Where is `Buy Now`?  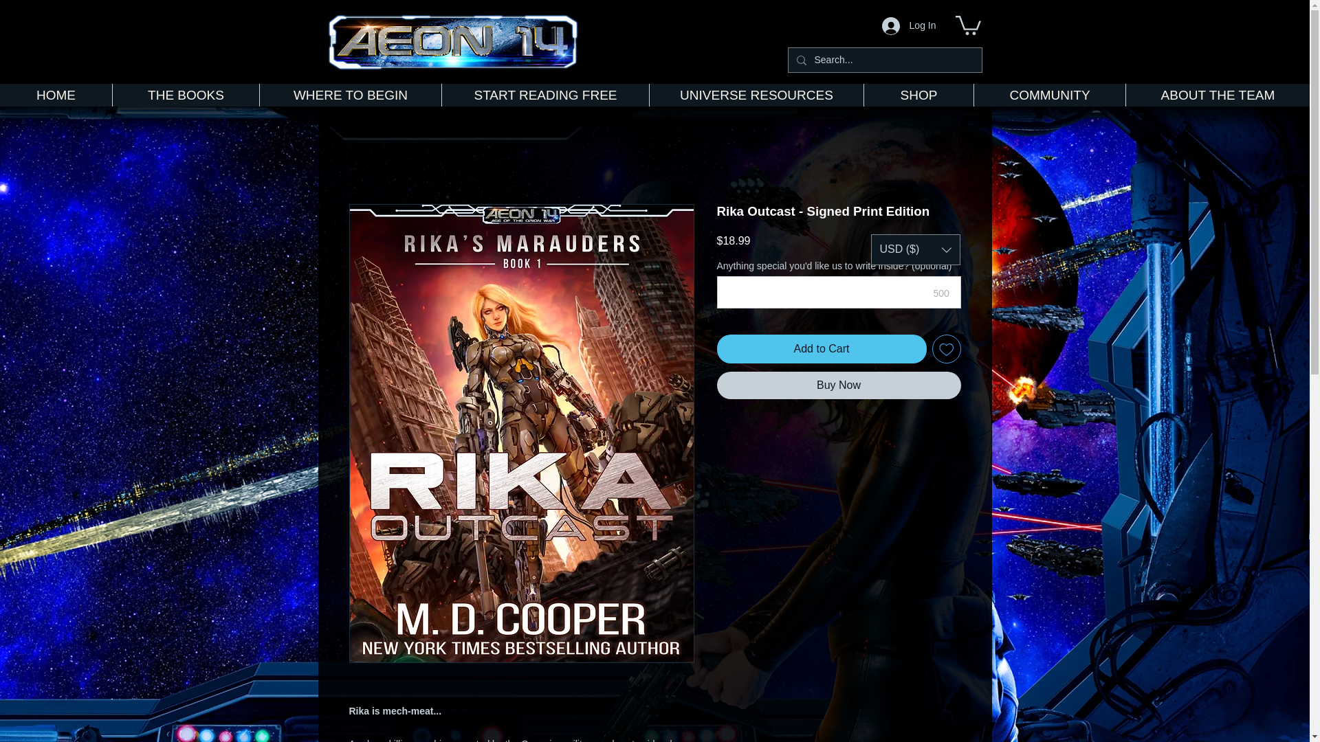 Buy Now is located at coordinates (839, 385).